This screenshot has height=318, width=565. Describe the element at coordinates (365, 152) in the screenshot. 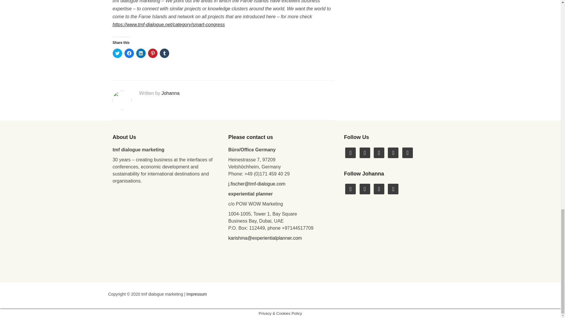

I see `twitter` at that location.